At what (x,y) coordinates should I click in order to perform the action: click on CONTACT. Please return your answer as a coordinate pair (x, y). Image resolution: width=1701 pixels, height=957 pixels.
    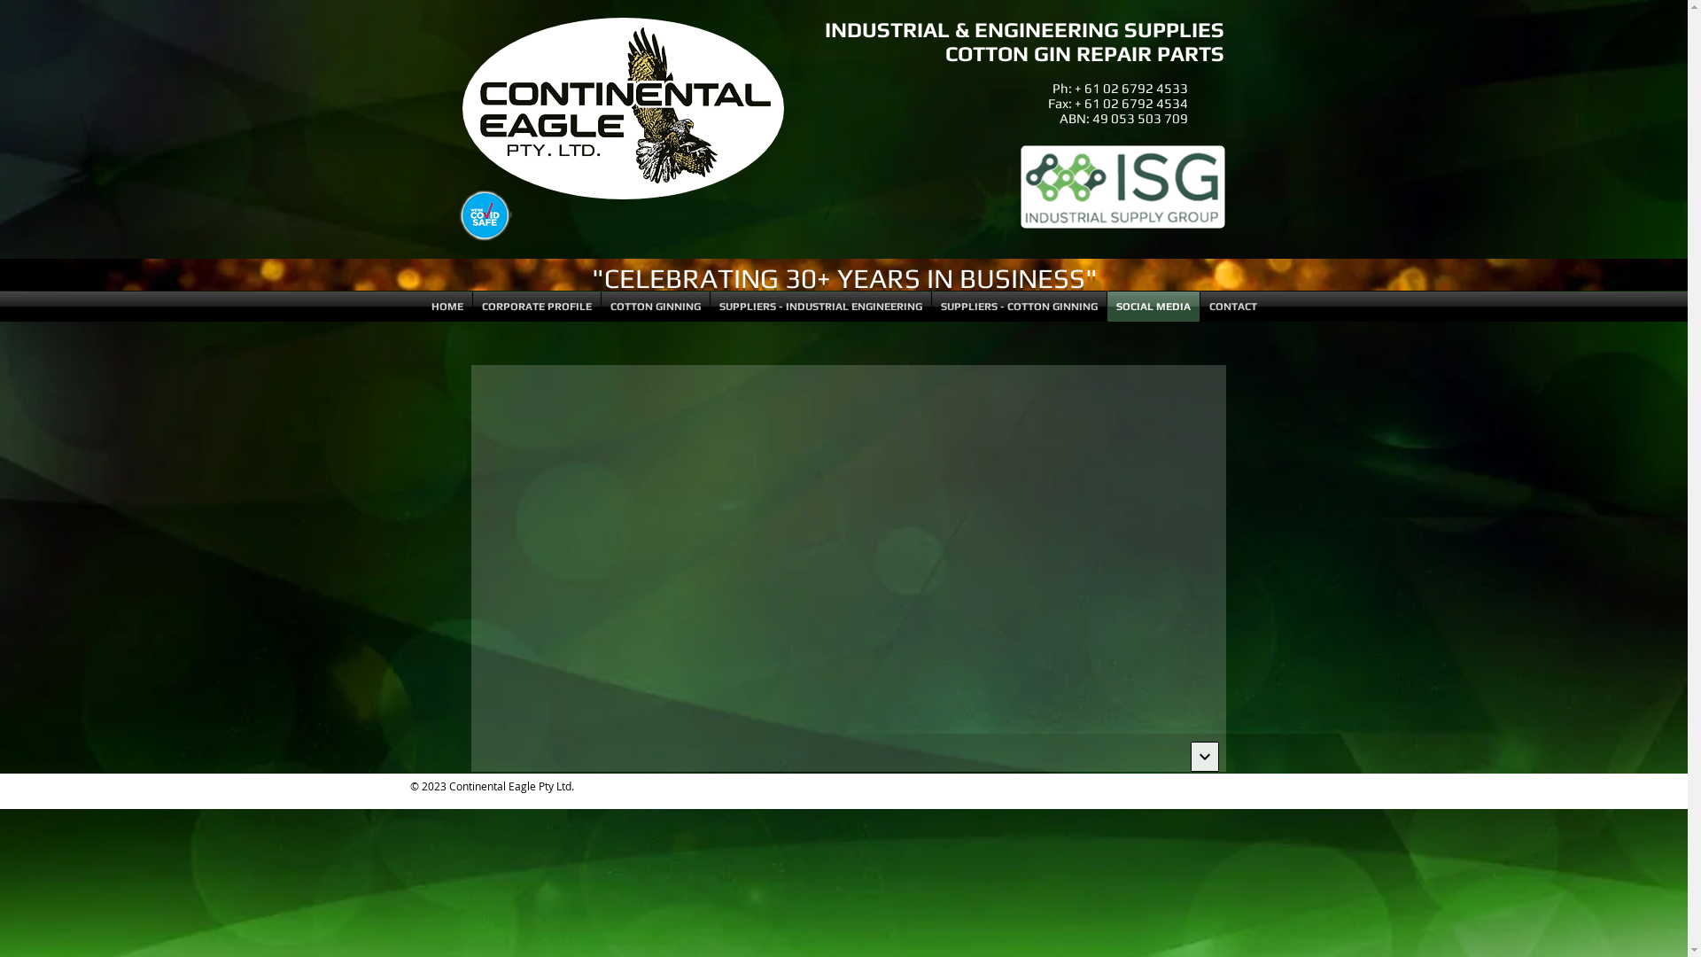
    Looking at the image, I should click on (1232, 307).